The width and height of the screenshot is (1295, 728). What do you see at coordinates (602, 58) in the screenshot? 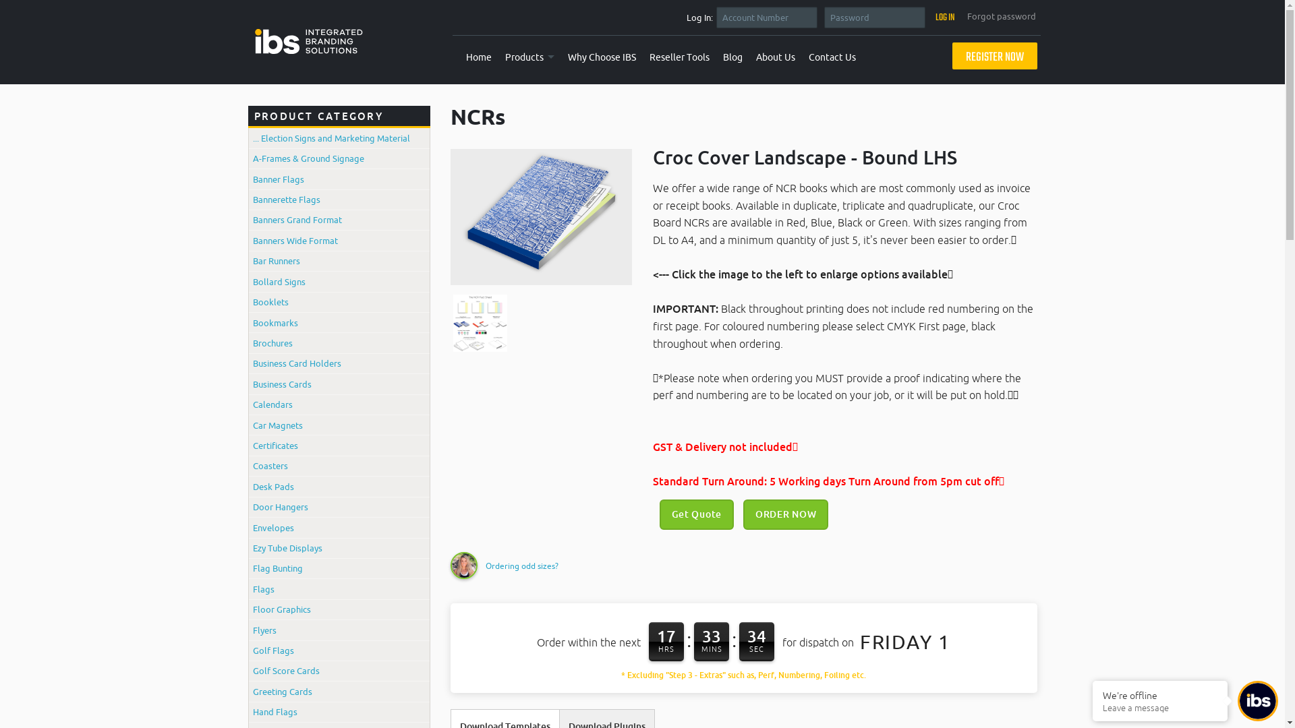
I see `Why Choose IBS` at bounding box center [602, 58].